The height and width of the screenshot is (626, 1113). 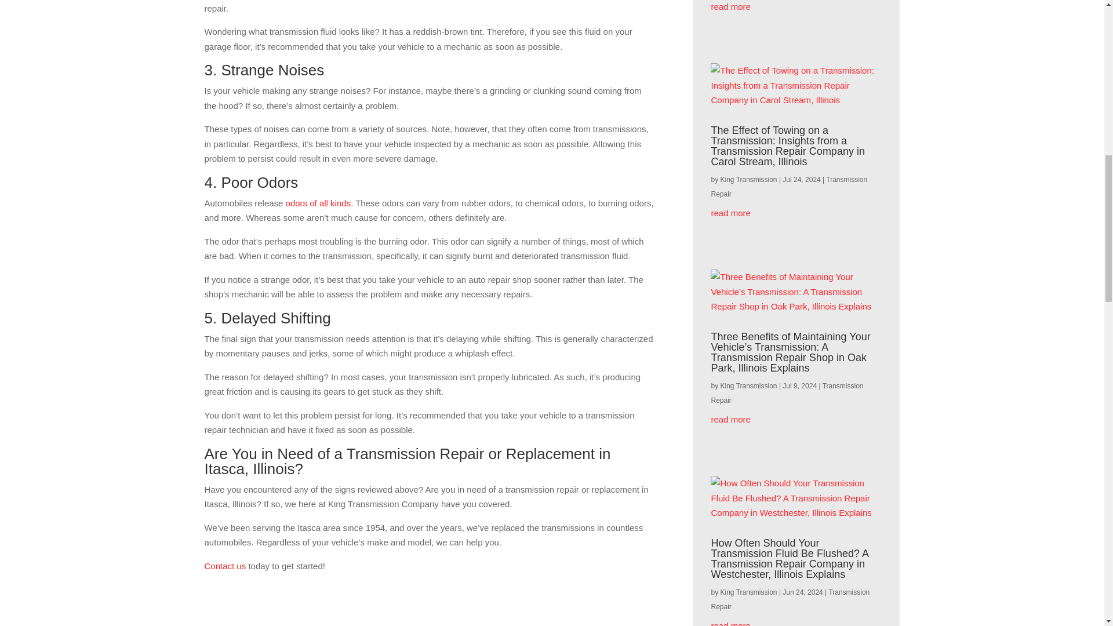 I want to click on read more, so click(x=796, y=7).